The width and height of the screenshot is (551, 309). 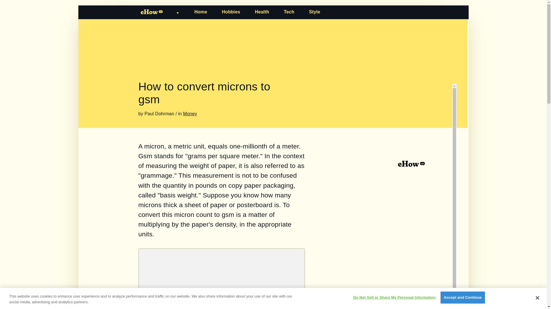 I want to click on Health, so click(x=262, y=12).